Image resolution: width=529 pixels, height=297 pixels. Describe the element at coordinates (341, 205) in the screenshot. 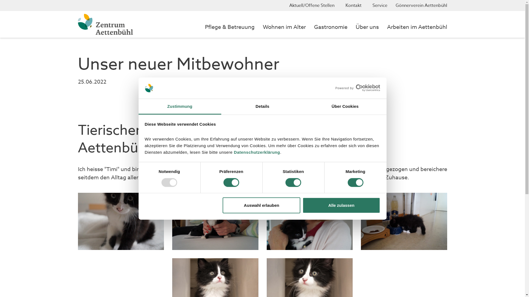

I see `Alle zulassen` at that location.